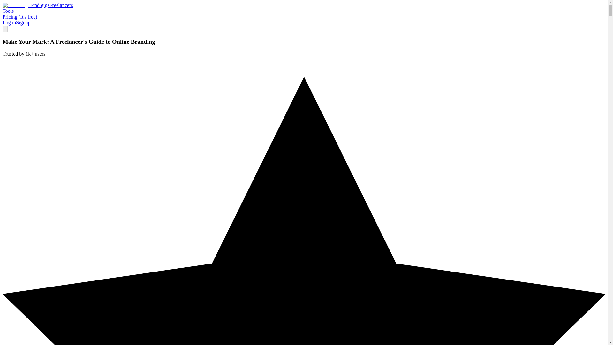 The width and height of the screenshot is (613, 345). I want to click on Freelancers, so click(61, 5).